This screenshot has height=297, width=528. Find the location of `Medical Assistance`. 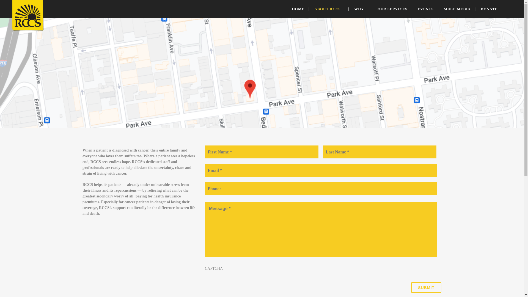

Medical Assistance is located at coordinates (197, 238).